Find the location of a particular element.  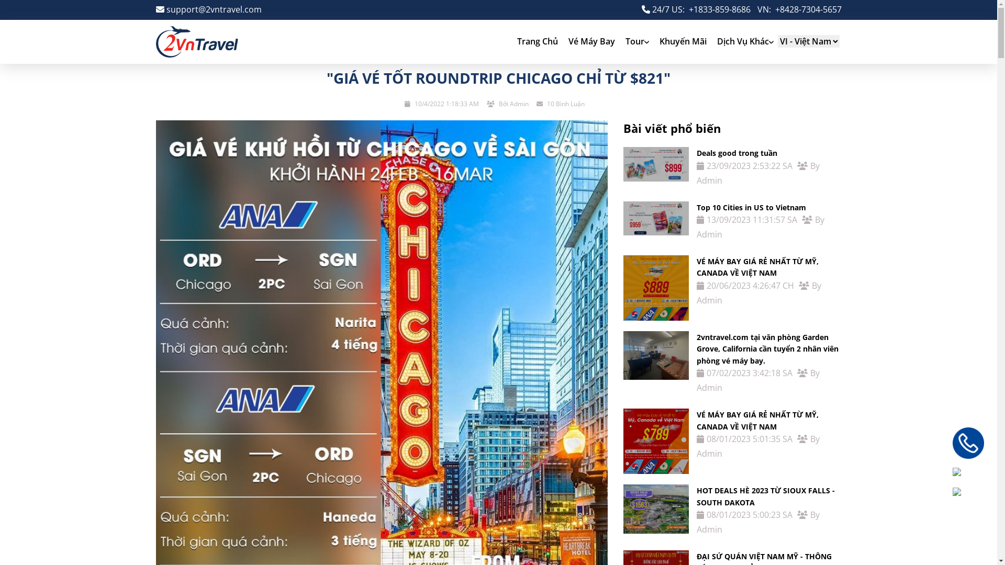

 support@2vntravel.com is located at coordinates (209, 9).